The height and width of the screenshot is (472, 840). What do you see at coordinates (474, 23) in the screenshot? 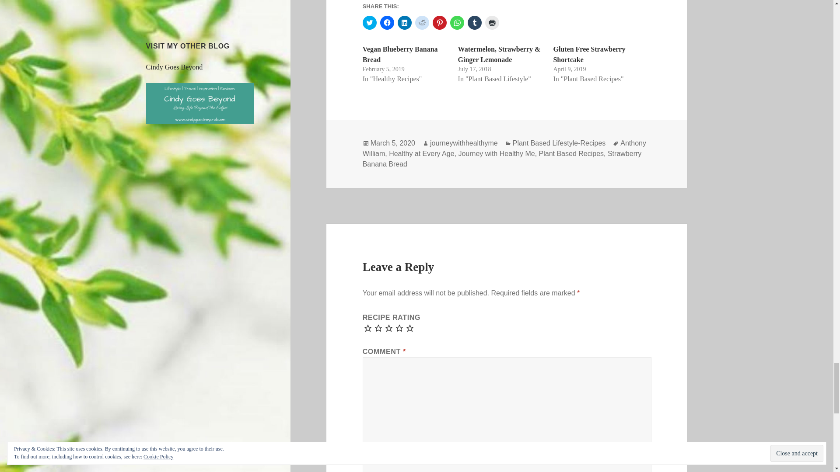
I see `Click to share on Tumblr` at bounding box center [474, 23].